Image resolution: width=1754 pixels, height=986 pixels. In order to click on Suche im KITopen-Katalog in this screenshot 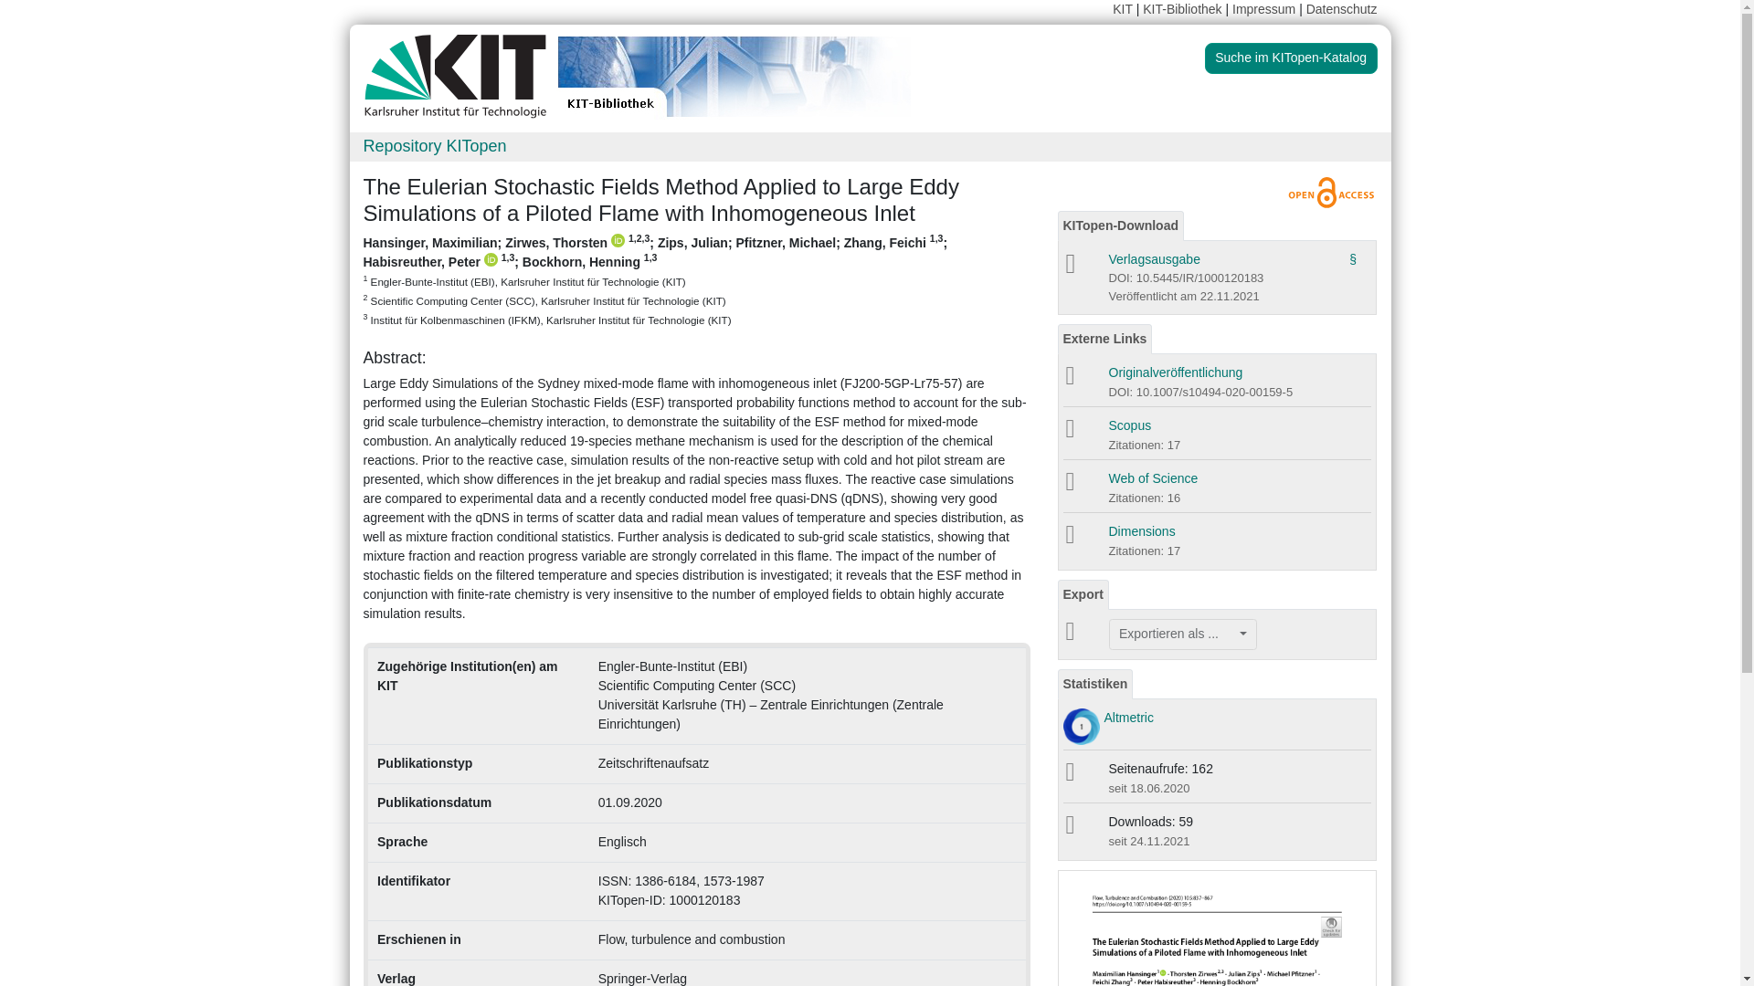, I will do `click(1291, 58)`.